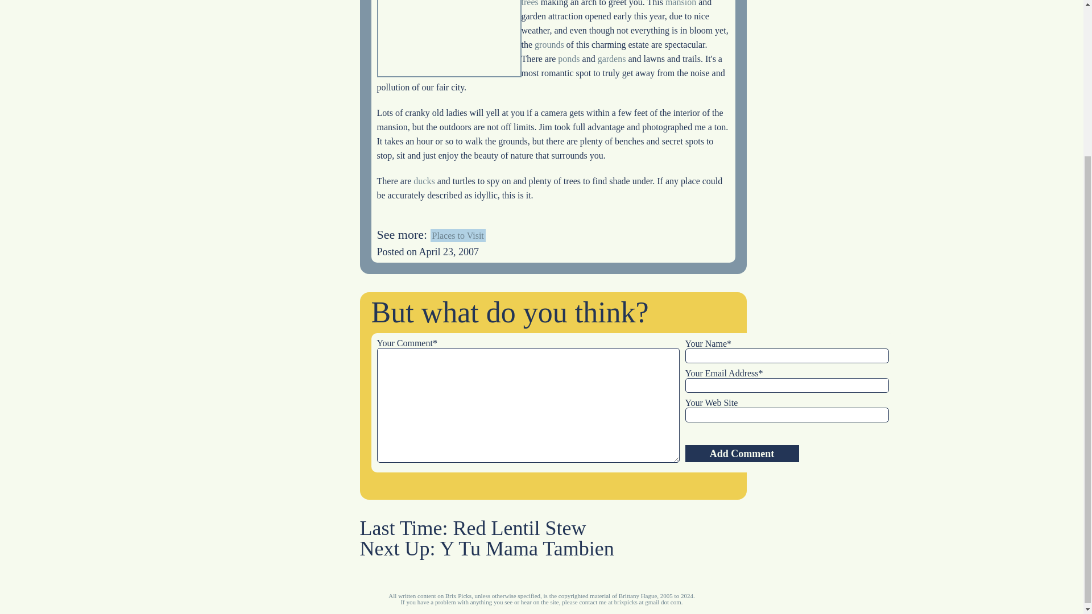 The width and height of the screenshot is (1092, 614). I want to click on Red Lentil Stew, so click(520, 528).